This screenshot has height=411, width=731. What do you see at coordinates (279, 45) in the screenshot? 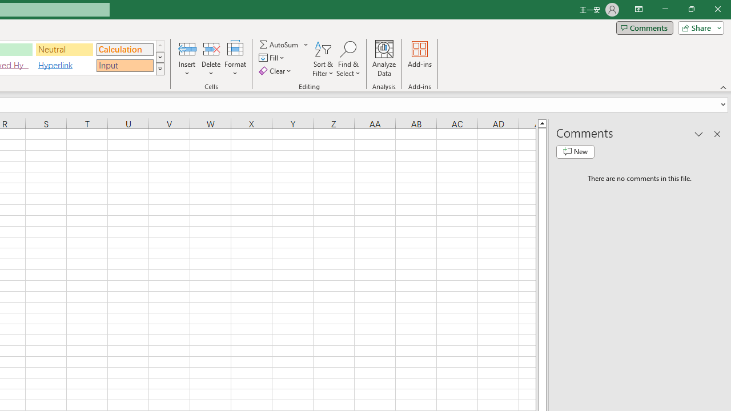
I see `Sum` at bounding box center [279, 45].